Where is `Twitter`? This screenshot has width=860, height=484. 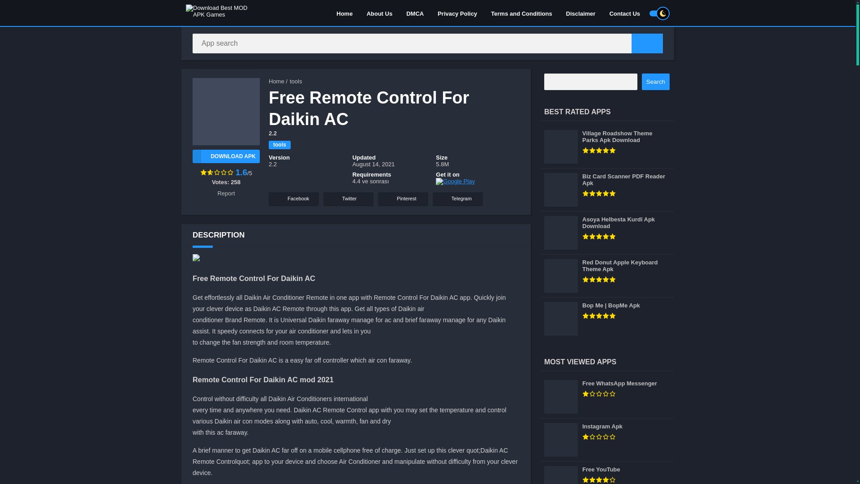 Twitter is located at coordinates (348, 199).